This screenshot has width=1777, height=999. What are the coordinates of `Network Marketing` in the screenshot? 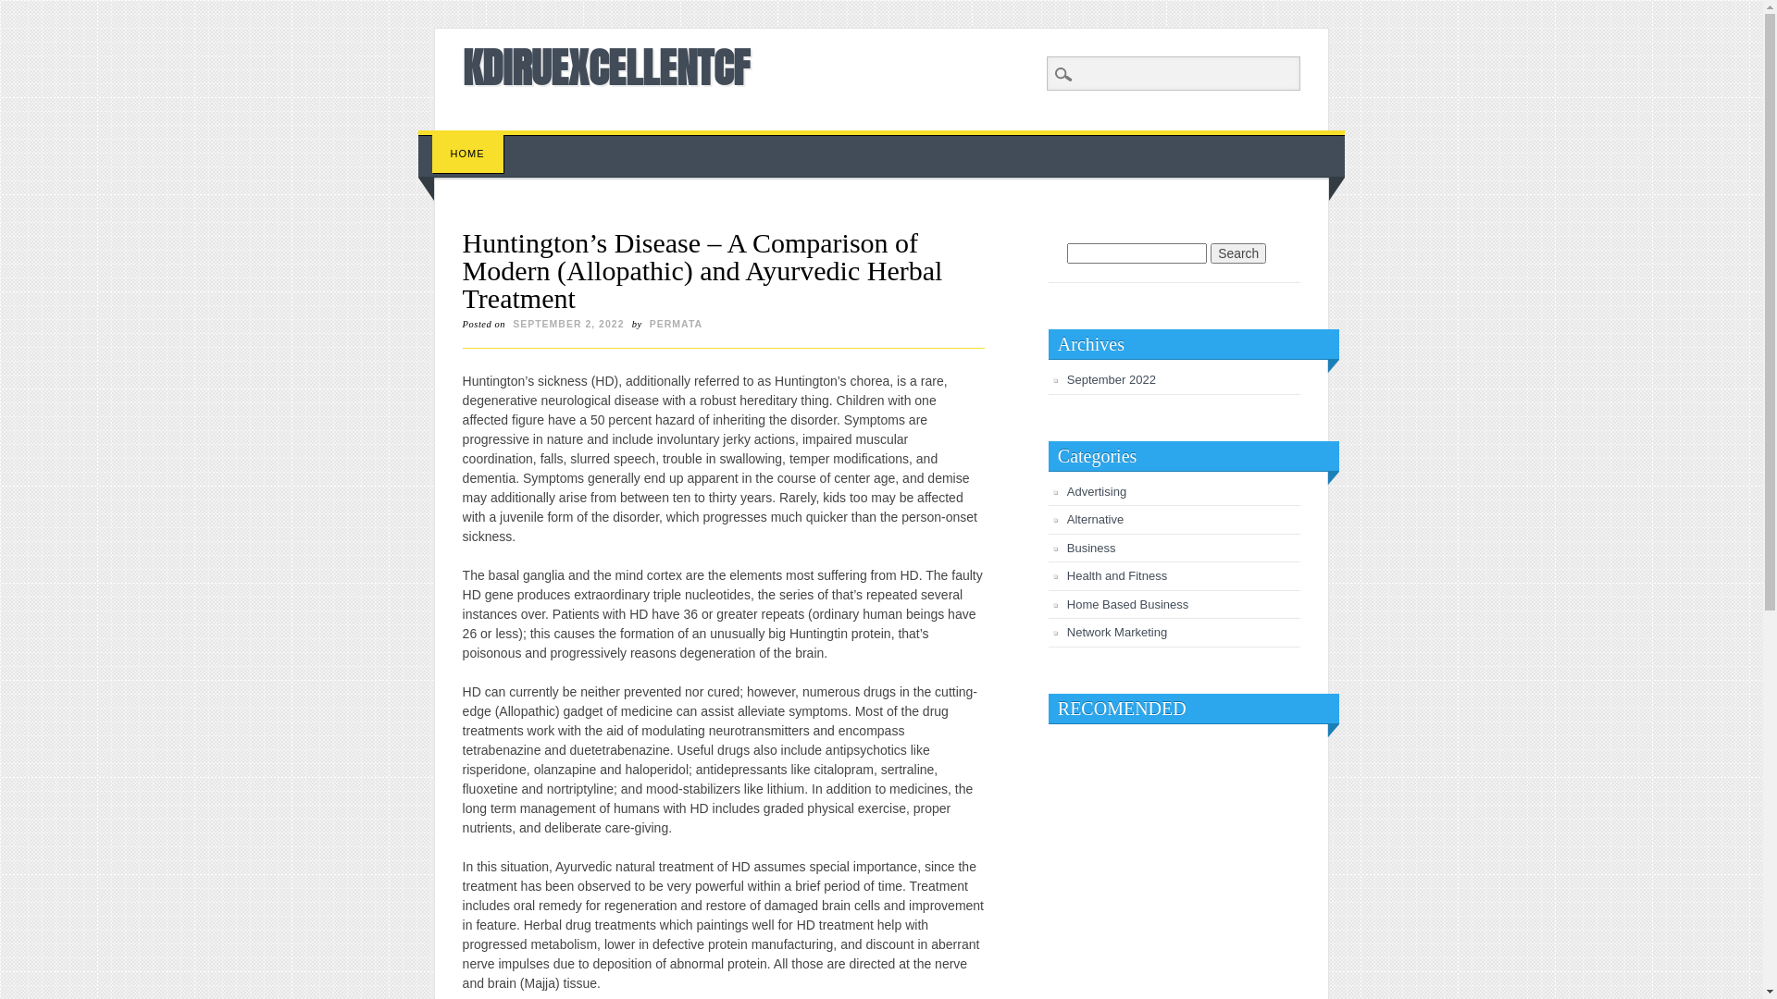 It's located at (1117, 633).